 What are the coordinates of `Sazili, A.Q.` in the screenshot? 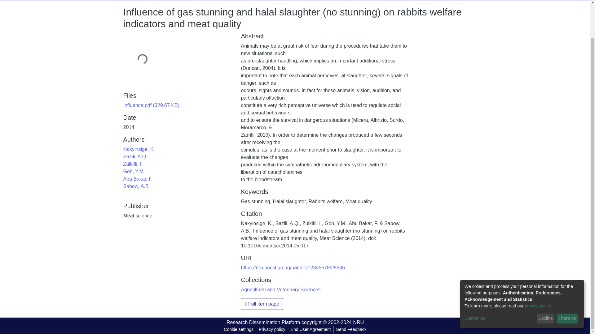 It's located at (135, 156).